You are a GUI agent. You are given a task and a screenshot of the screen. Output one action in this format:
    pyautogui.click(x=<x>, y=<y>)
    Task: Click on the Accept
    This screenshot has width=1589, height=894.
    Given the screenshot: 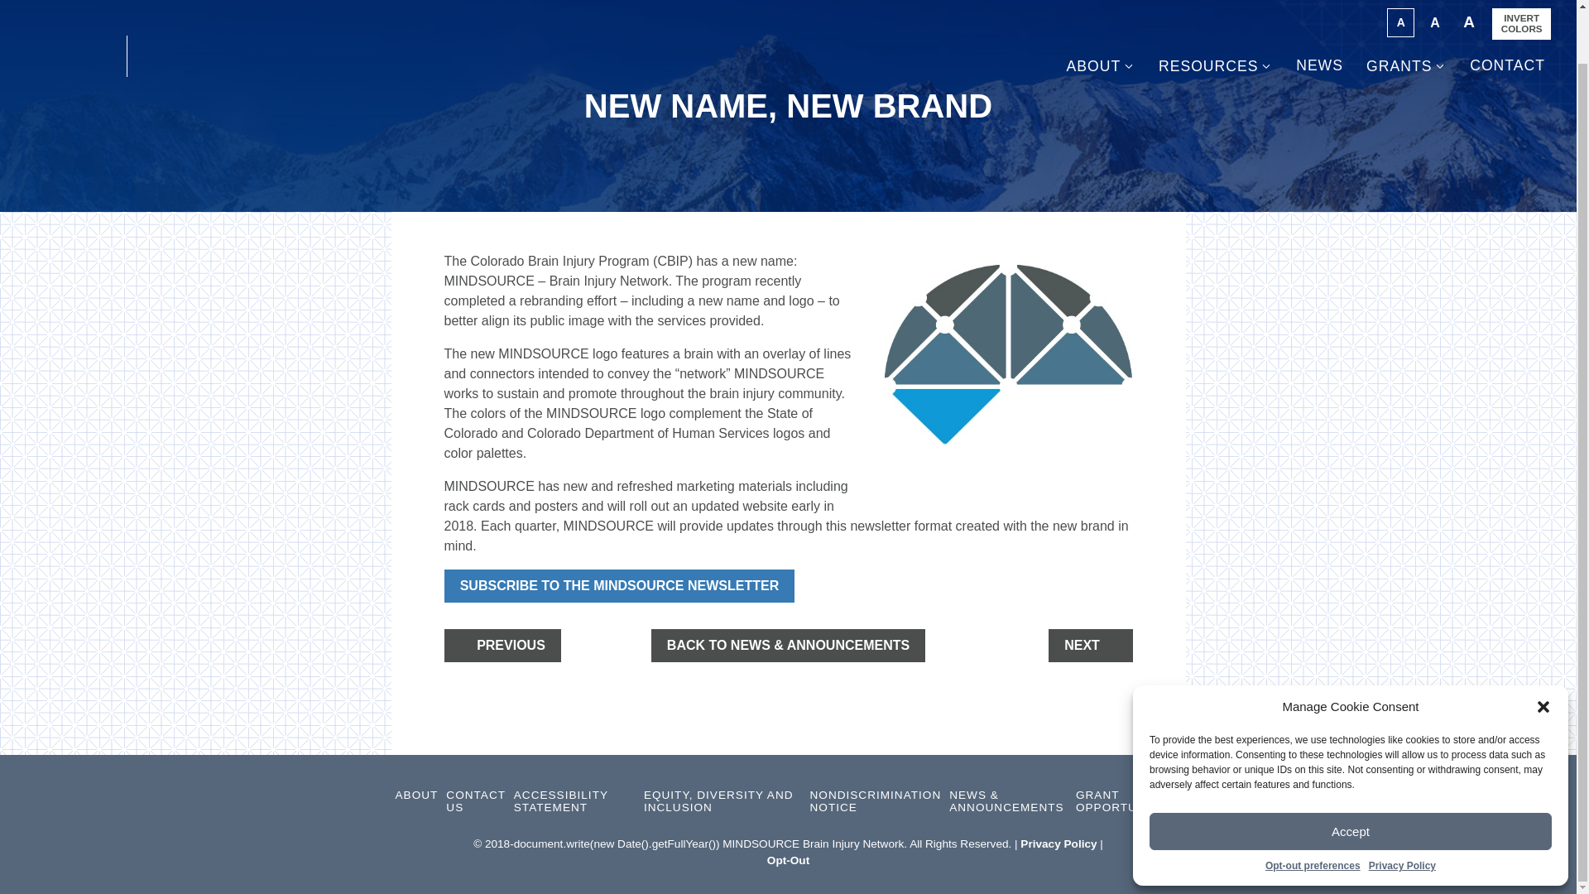 What is the action you would take?
    pyautogui.click(x=1351, y=775)
    